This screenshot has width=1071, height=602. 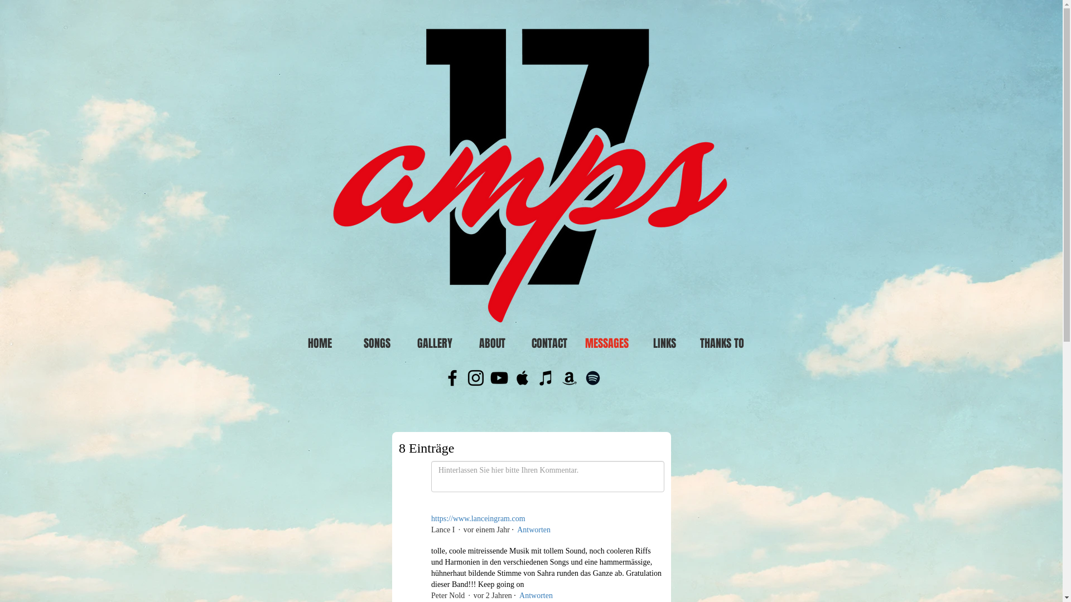 I want to click on ABOUT, so click(x=492, y=343).